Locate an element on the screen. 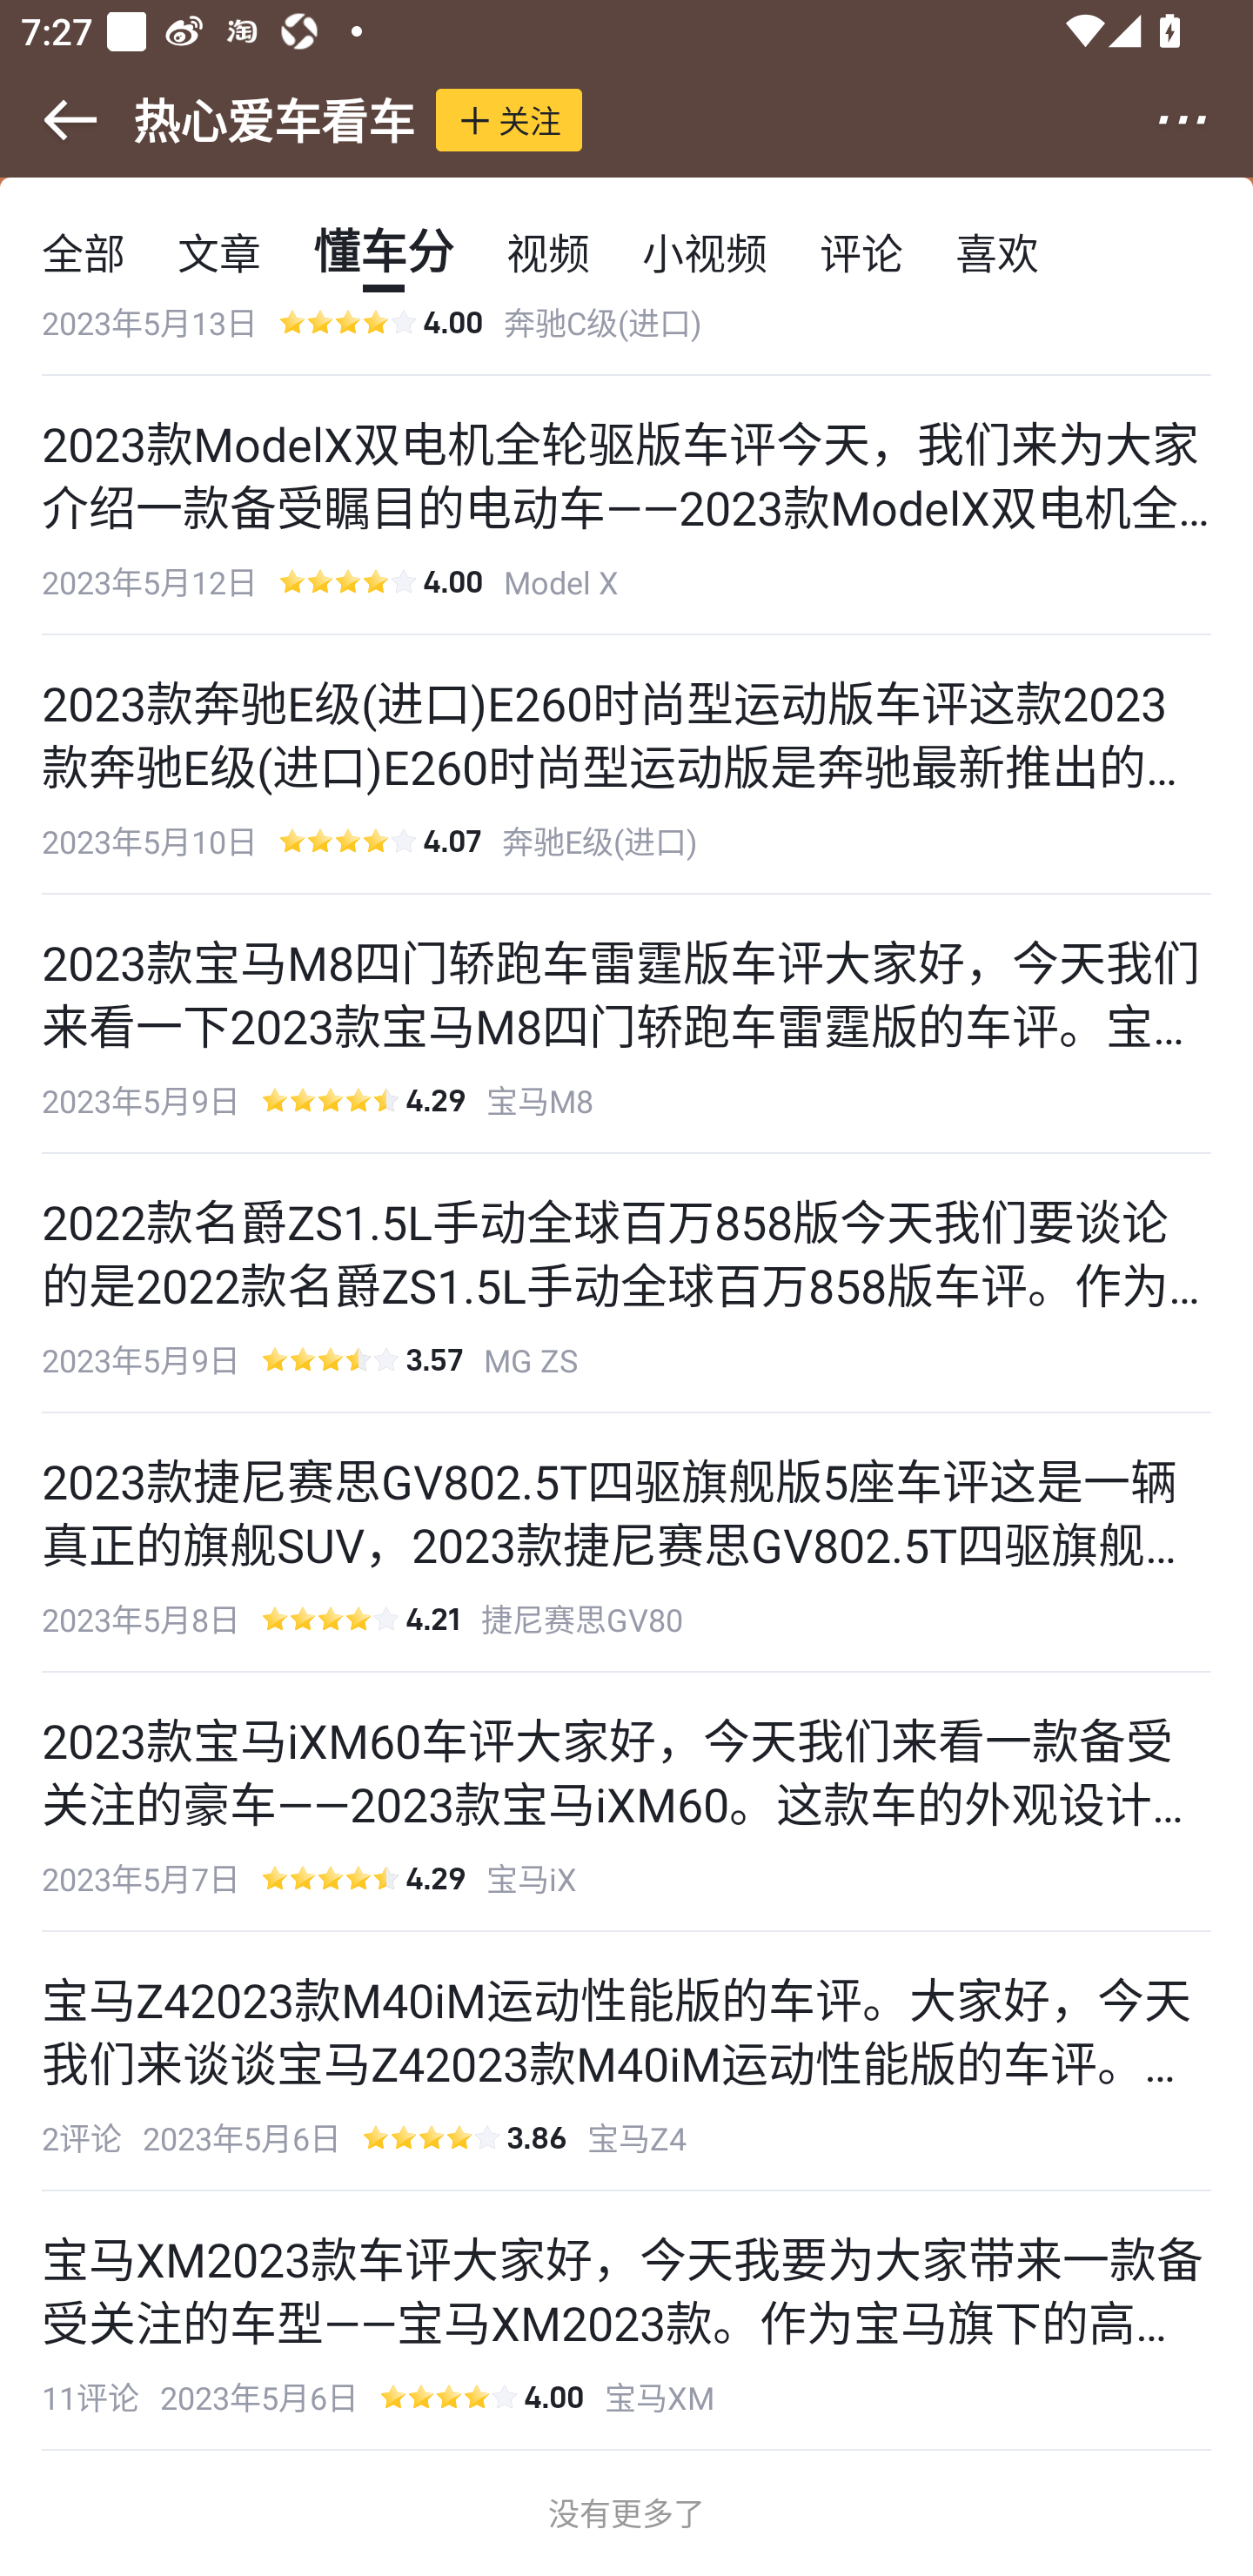  评论 is located at coordinates (861, 251).